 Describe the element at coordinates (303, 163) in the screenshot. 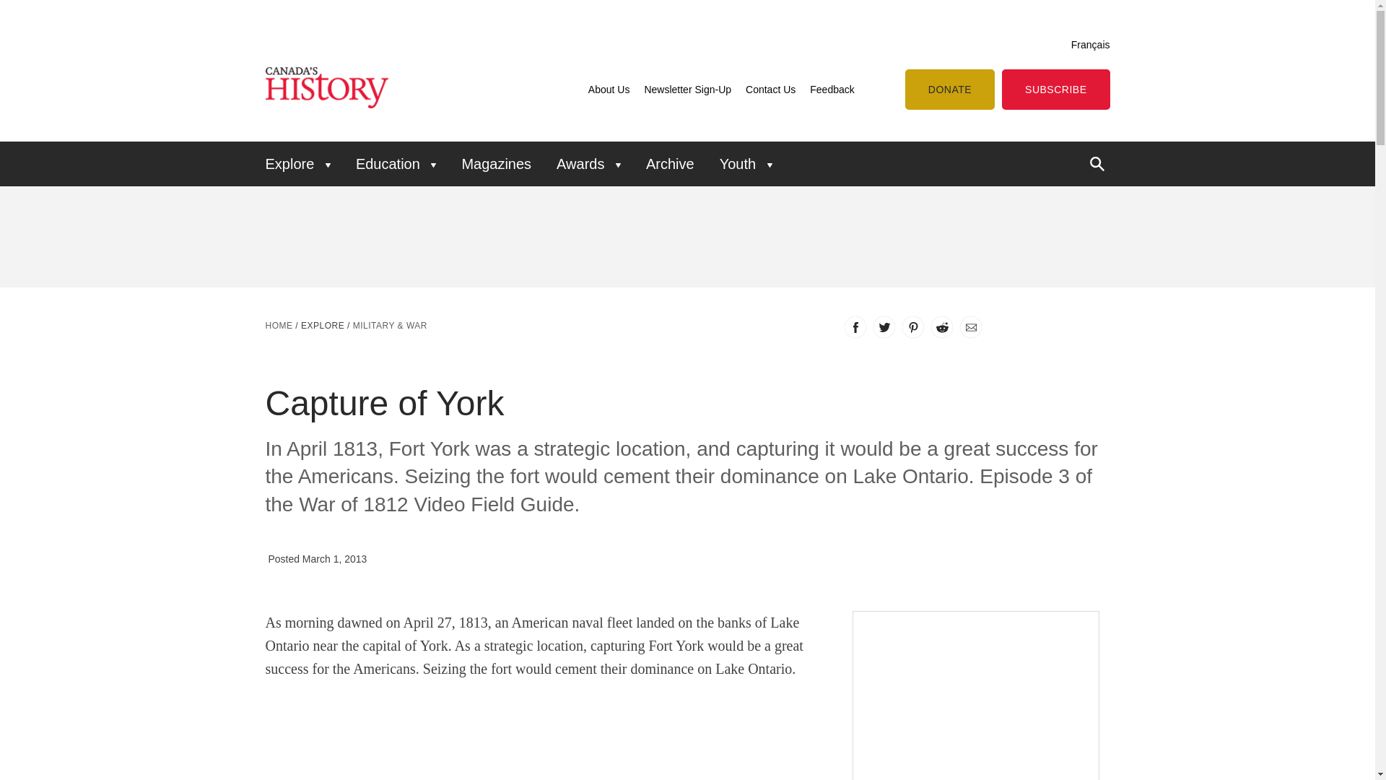

I see `Explore` at that location.